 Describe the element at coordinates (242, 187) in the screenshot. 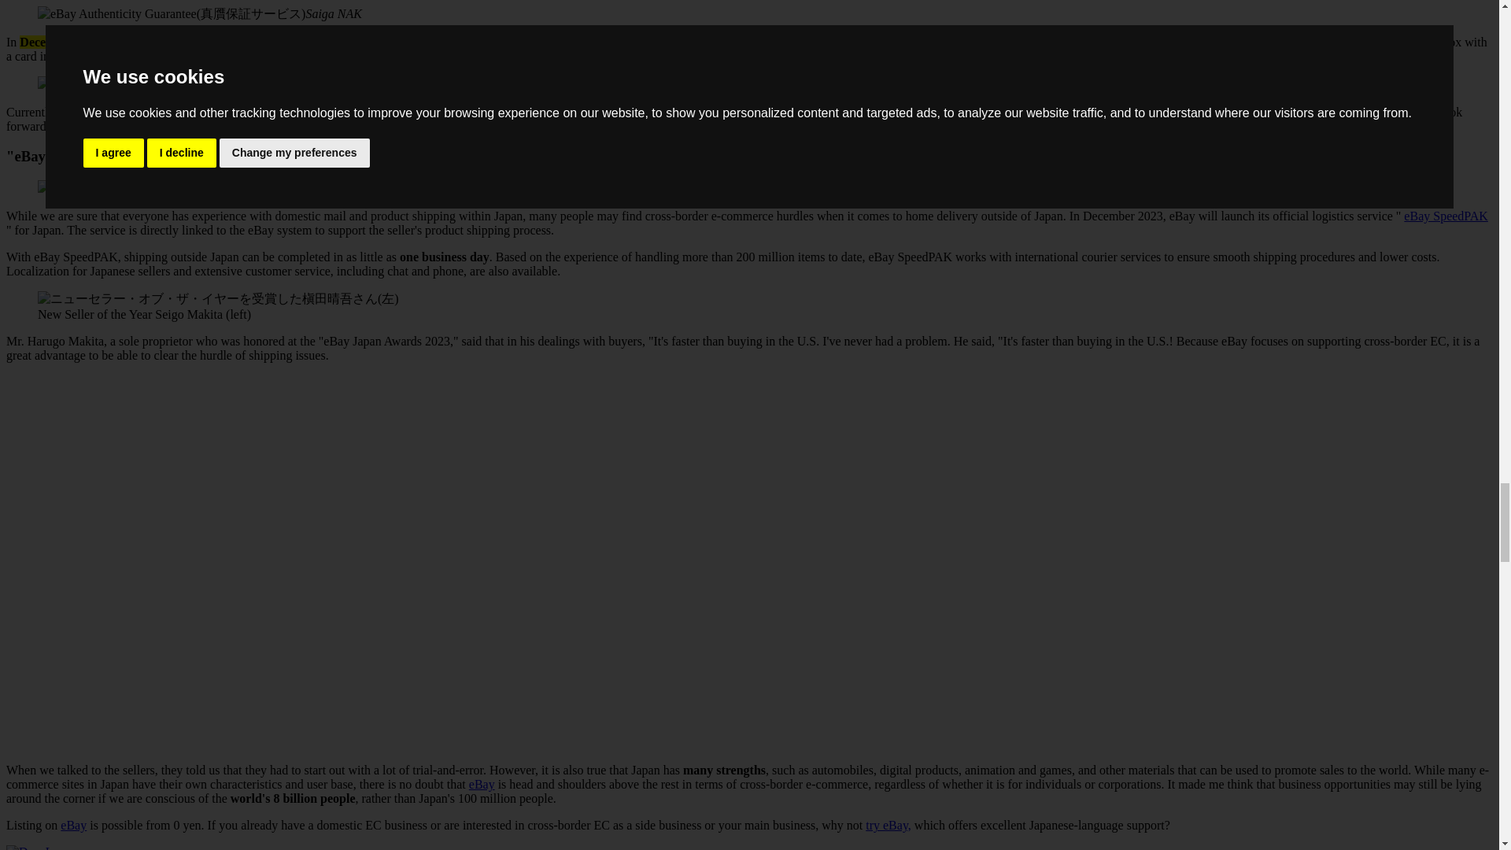

I see `eBay` at that location.